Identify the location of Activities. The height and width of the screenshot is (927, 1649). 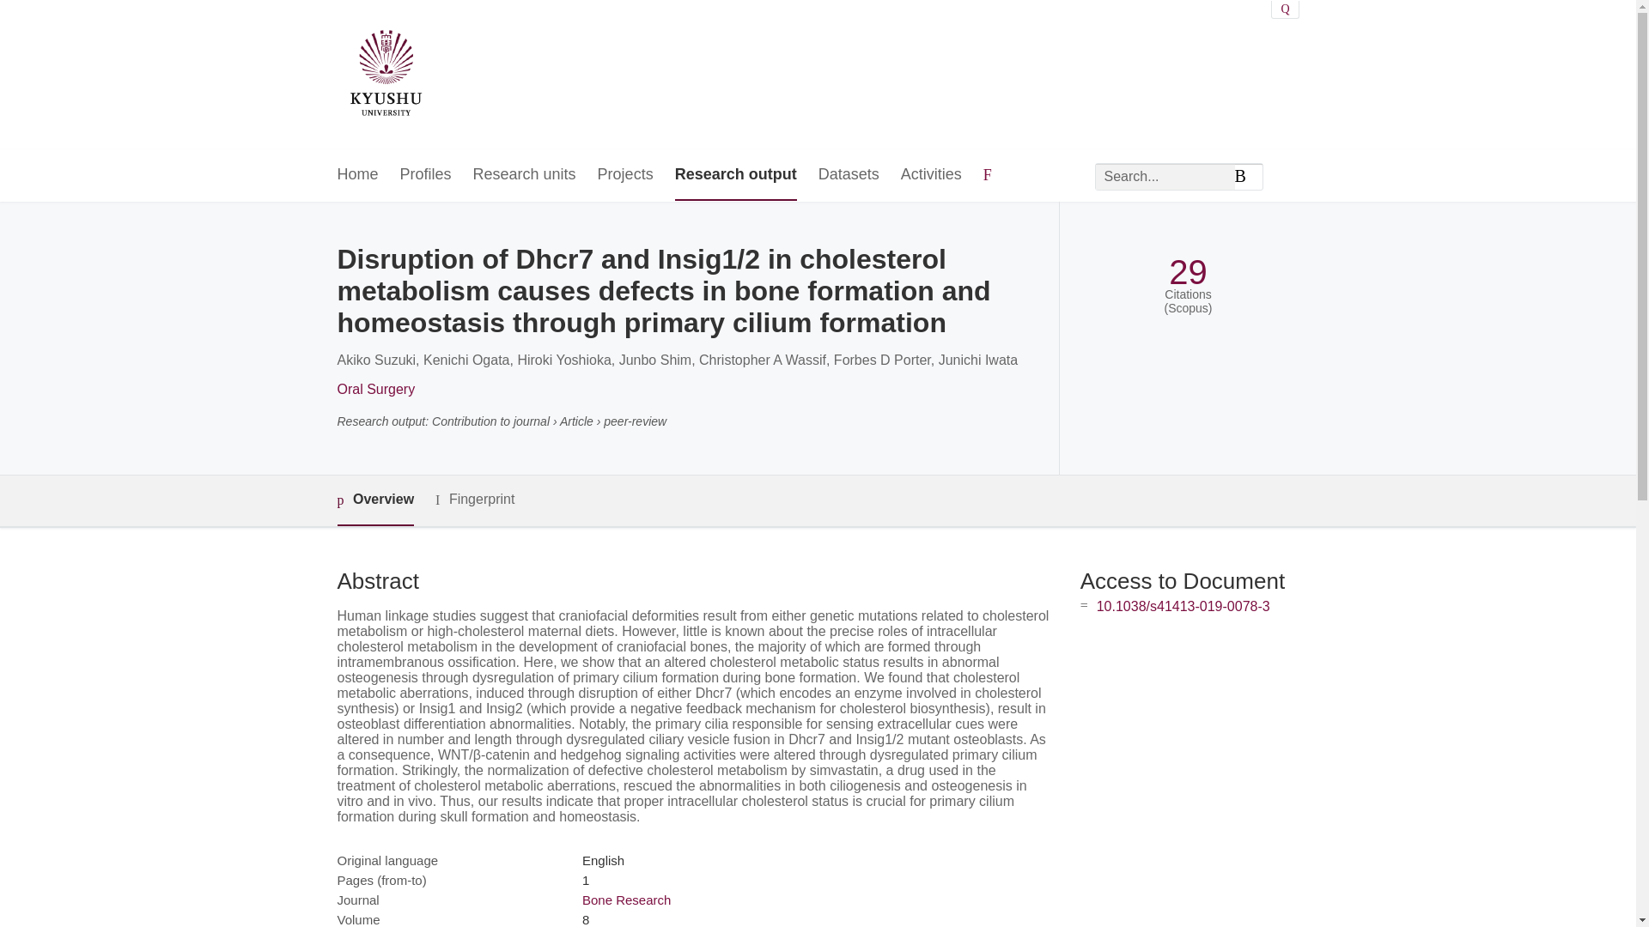
(931, 175).